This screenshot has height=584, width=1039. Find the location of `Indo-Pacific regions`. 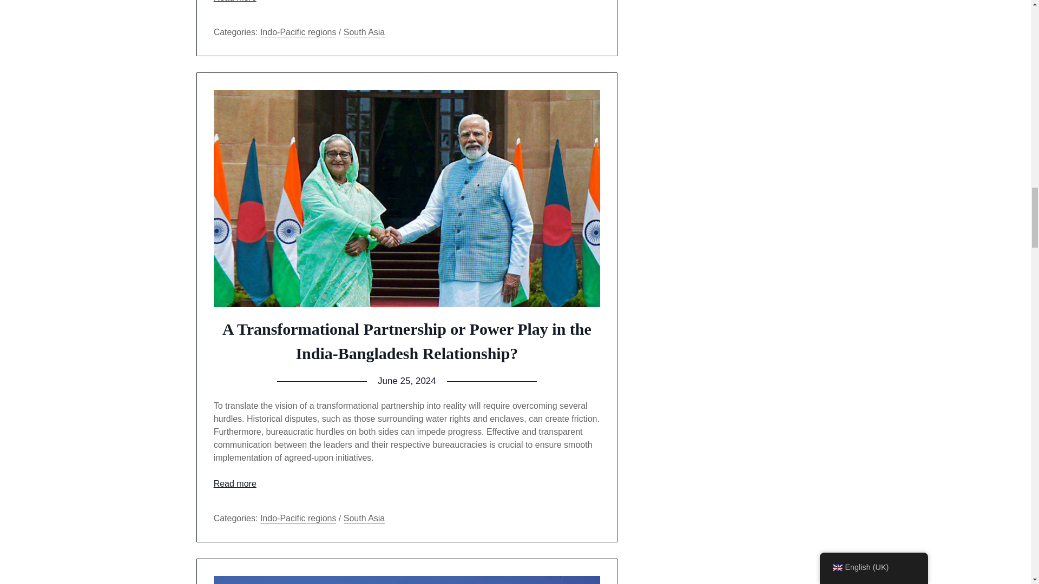

Indo-Pacific regions is located at coordinates (299, 518).